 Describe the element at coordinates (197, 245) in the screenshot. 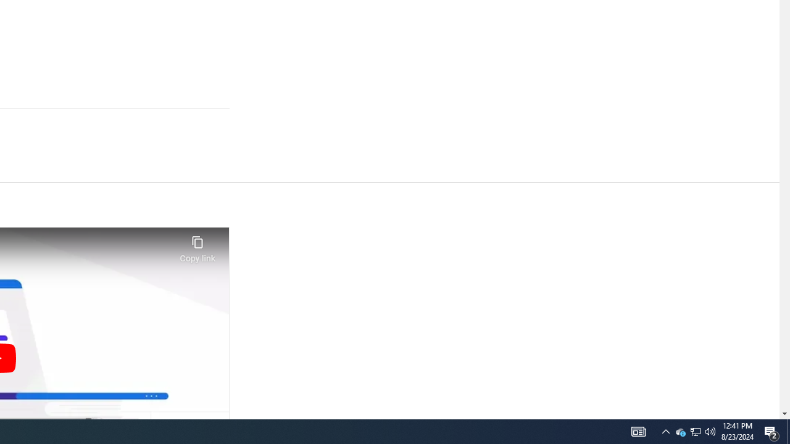

I see `Copy link` at that location.